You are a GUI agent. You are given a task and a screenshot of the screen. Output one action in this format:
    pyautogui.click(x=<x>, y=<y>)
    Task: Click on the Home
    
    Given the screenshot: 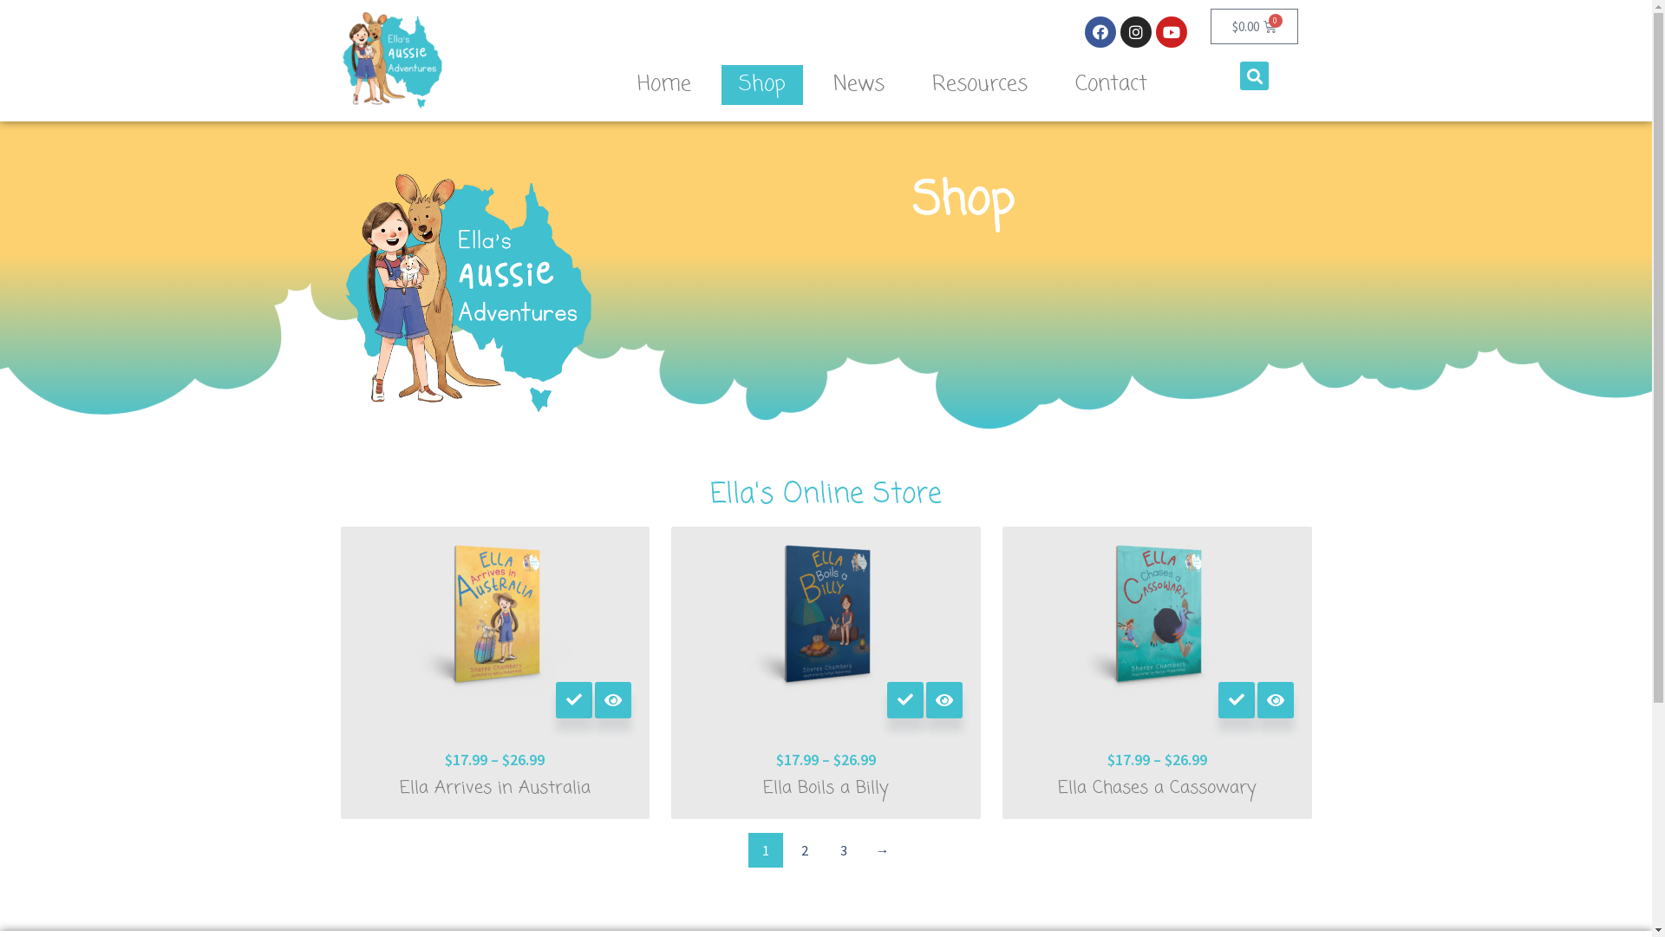 What is the action you would take?
    pyautogui.click(x=664, y=85)
    